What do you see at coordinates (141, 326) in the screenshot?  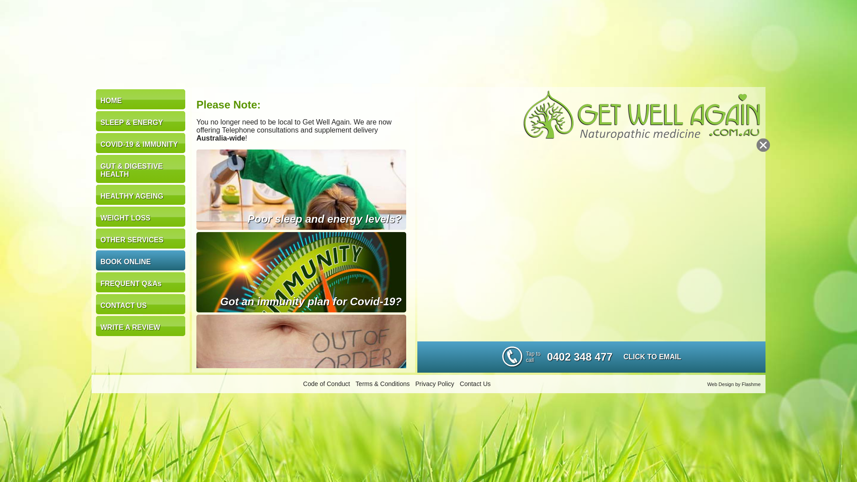 I see `WRITE A REVIEW` at bounding box center [141, 326].